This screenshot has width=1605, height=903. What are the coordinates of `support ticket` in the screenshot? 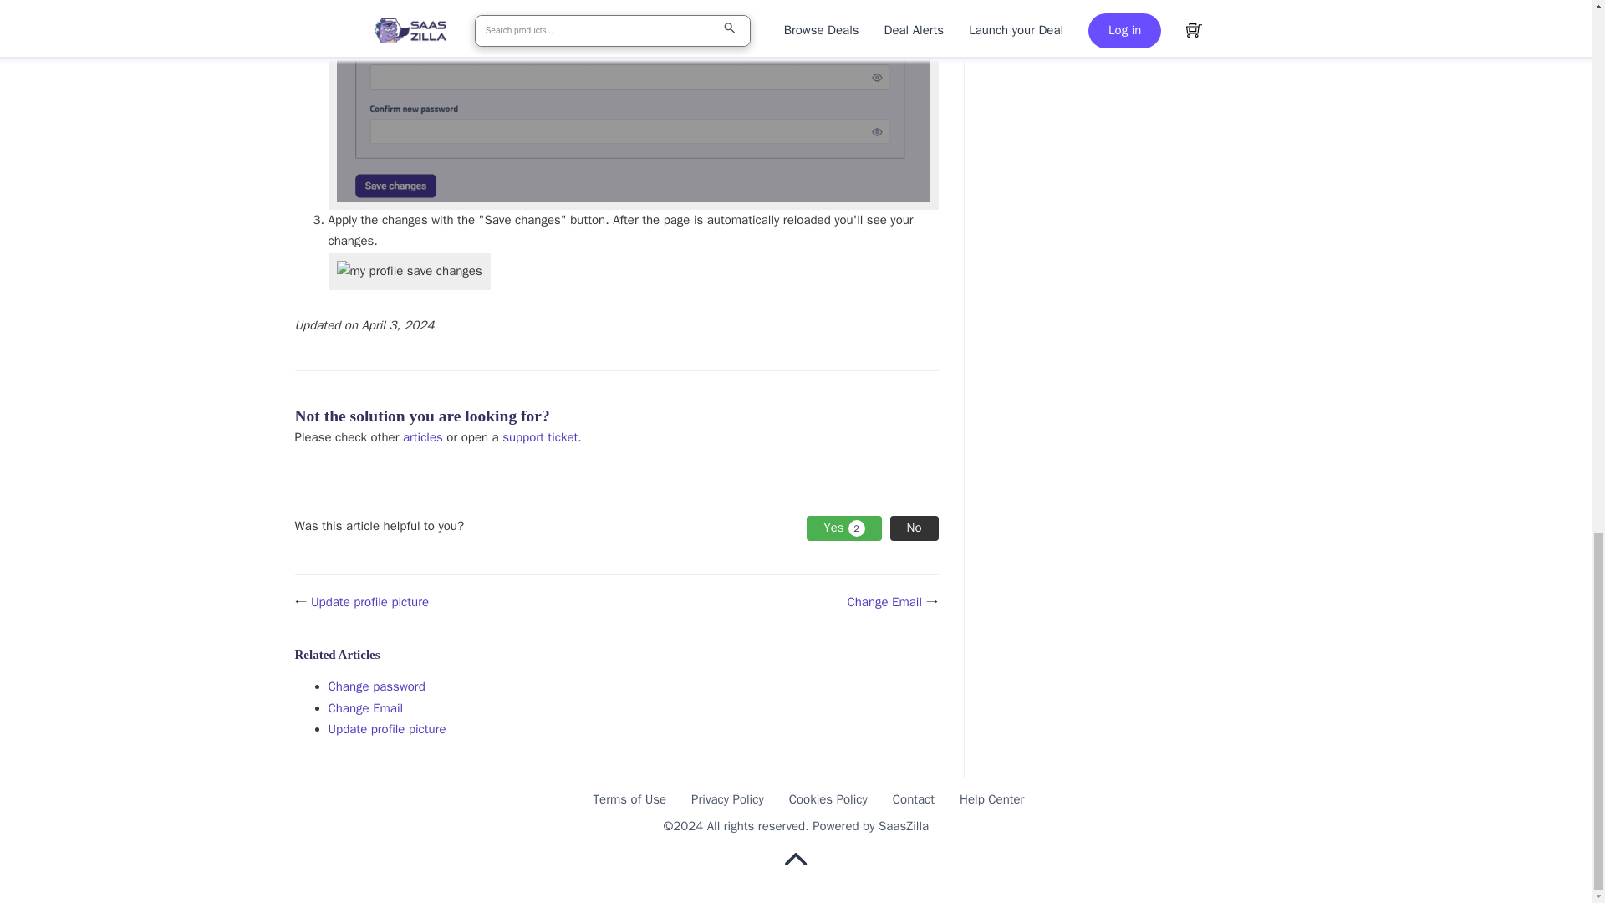 It's located at (540, 437).